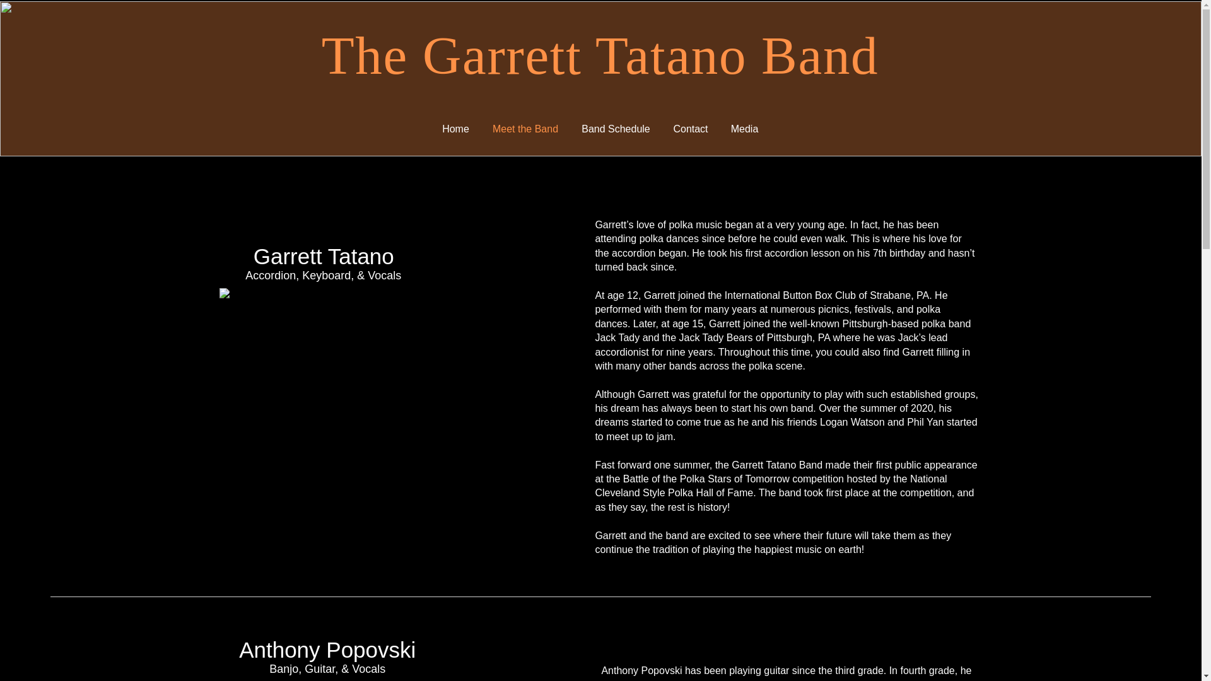 This screenshot has height=681, width=1211. What do you see at coordinates (455, 129) in the screenshot?
I see `Home` at bounding box center [455, 129].